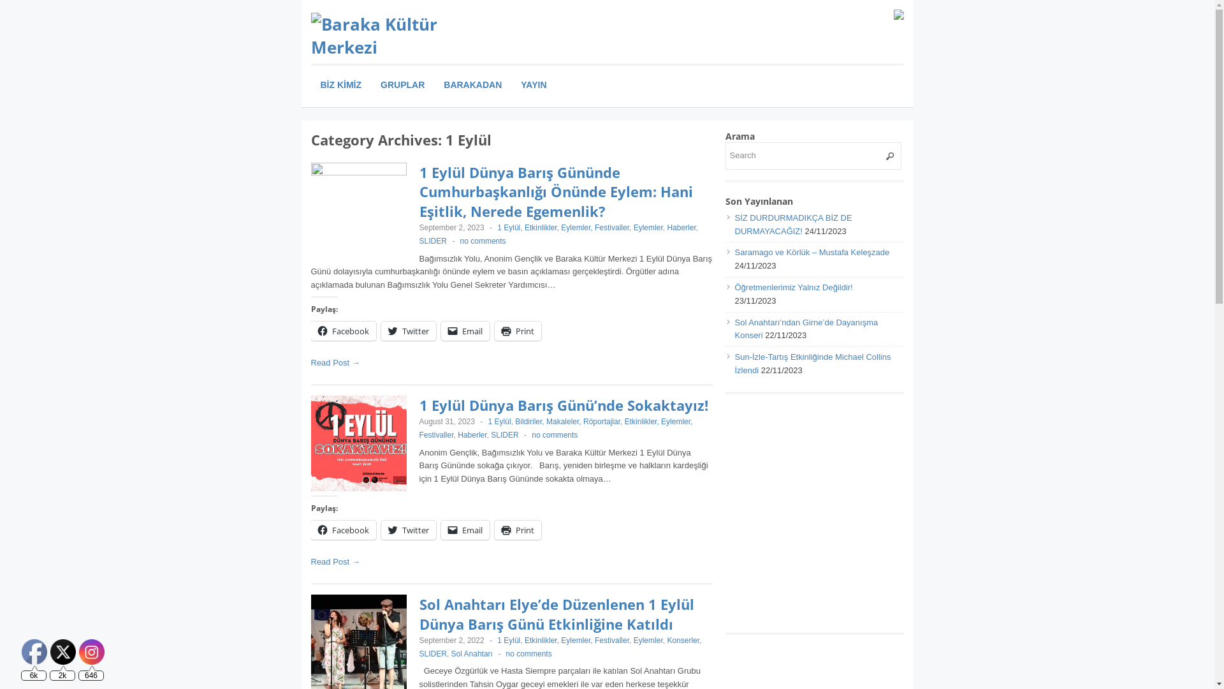 This screenshot has width=1224, height=689. I want to click on Haberler, so click(472, 435).